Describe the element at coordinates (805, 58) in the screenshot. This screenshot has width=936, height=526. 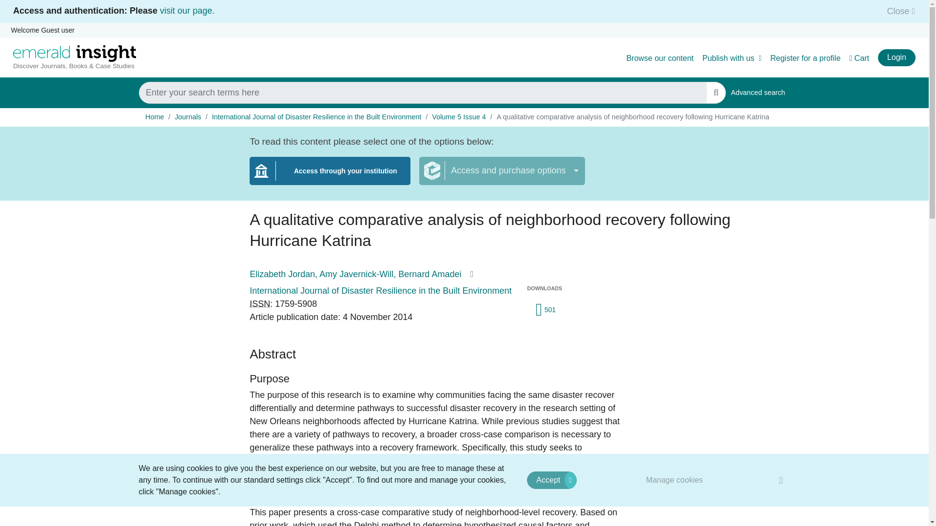
I see `Manage cookies` at that location.